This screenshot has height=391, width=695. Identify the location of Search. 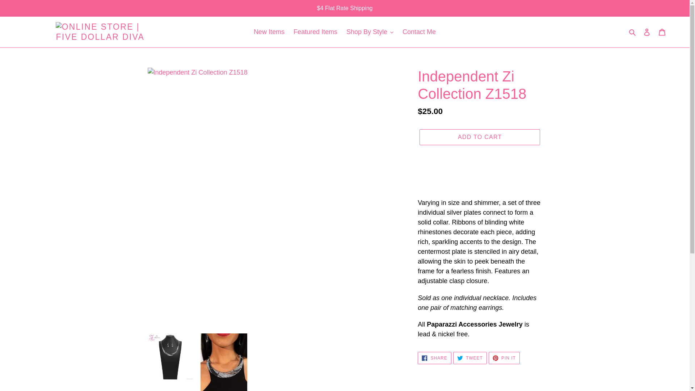
(633, 32).